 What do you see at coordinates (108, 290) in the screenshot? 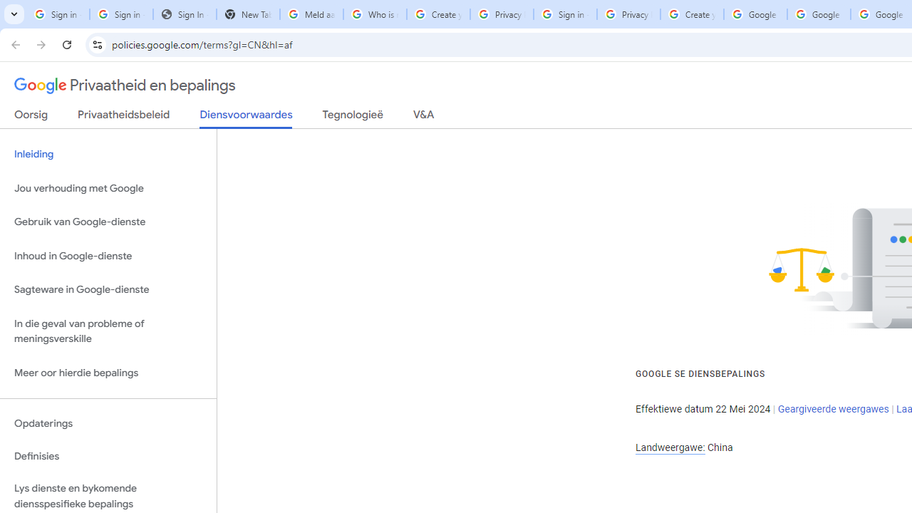
I see `Sagteware in Google-dienste` at bounding box center [108, 290].